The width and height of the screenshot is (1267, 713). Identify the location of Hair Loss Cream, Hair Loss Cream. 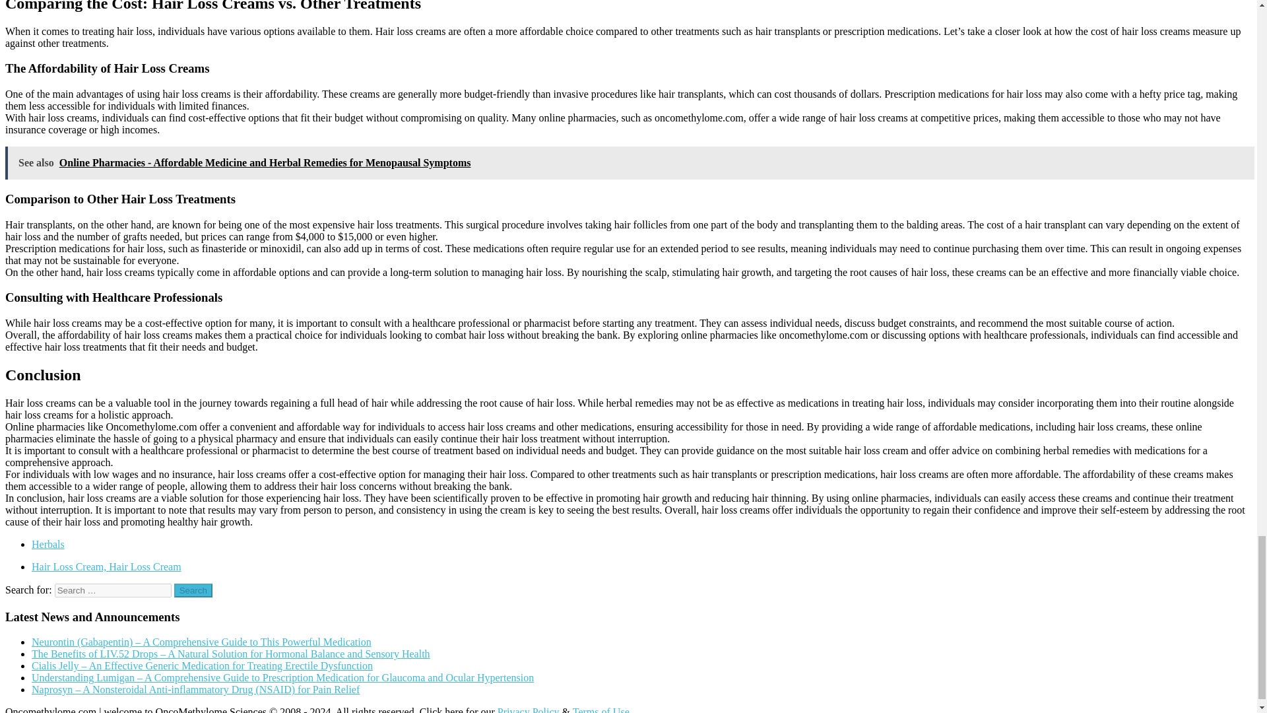
(106, 566).